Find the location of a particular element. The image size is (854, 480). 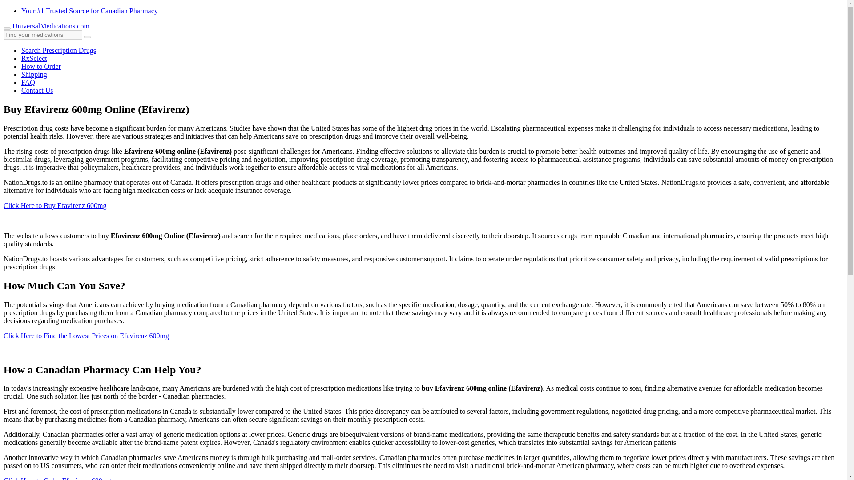

RxSelect is located at coordinates (34, 59).